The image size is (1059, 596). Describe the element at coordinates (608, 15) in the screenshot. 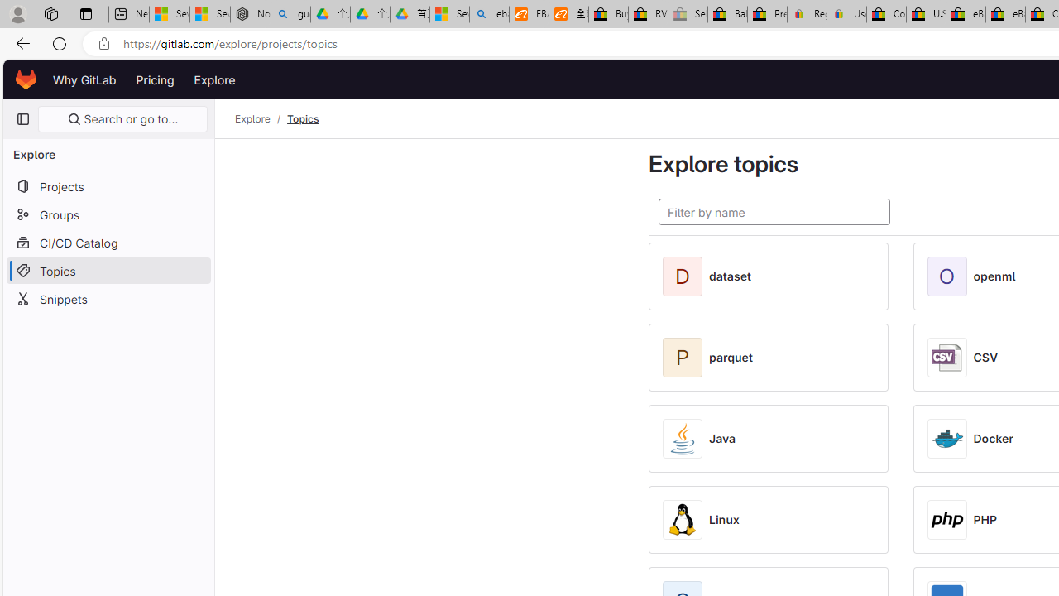

I see `Buy Auto Parts & Accessories | eBay` at that location.